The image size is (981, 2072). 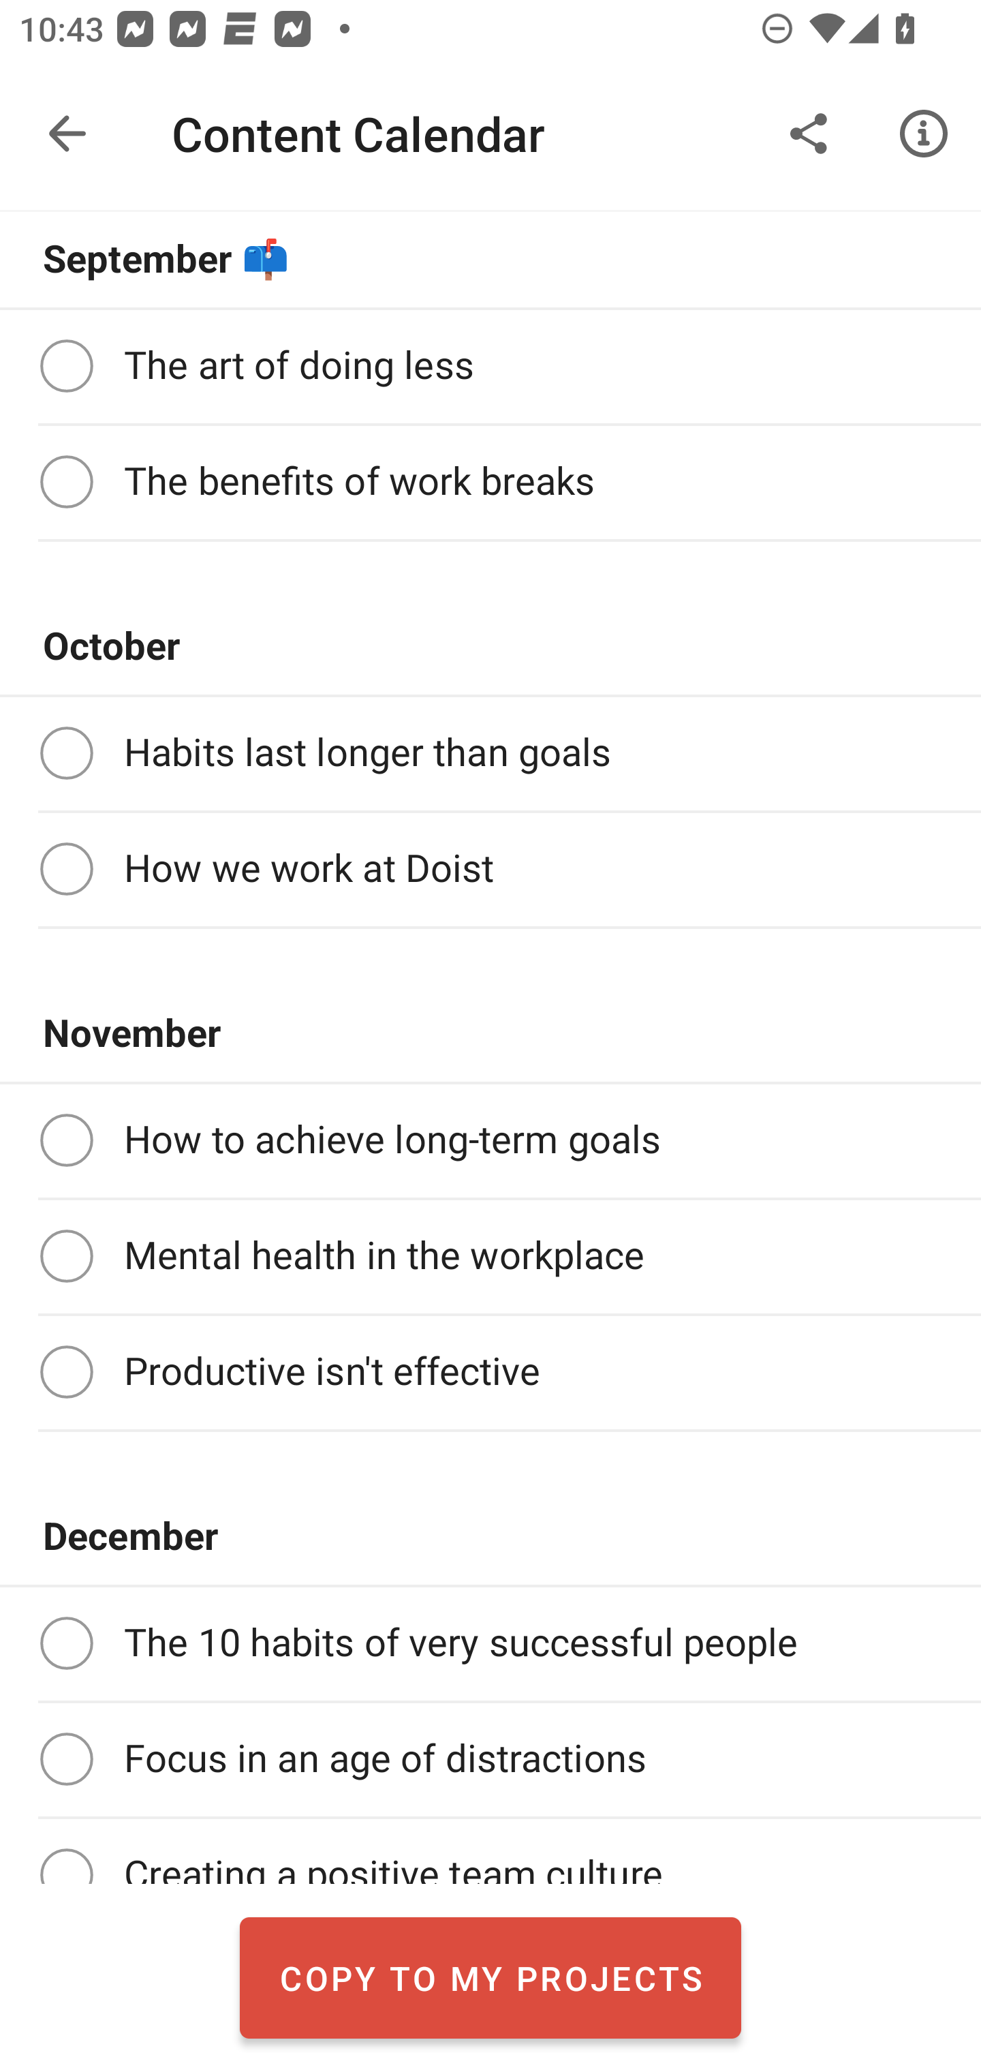 What do you see at coordinates (66, 367) in the screenshot?
I see `Complete` at bounding box center [66, 367].